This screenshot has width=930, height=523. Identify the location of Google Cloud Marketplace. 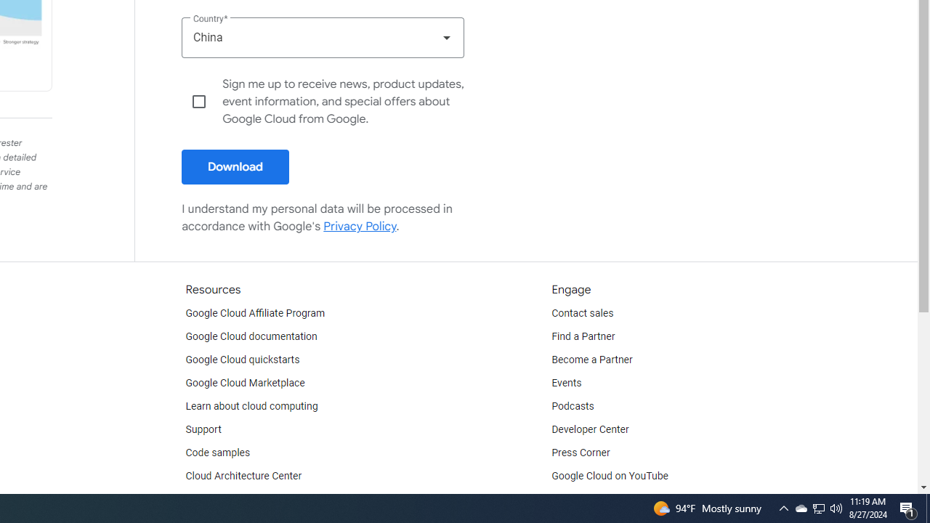
(244, 384).